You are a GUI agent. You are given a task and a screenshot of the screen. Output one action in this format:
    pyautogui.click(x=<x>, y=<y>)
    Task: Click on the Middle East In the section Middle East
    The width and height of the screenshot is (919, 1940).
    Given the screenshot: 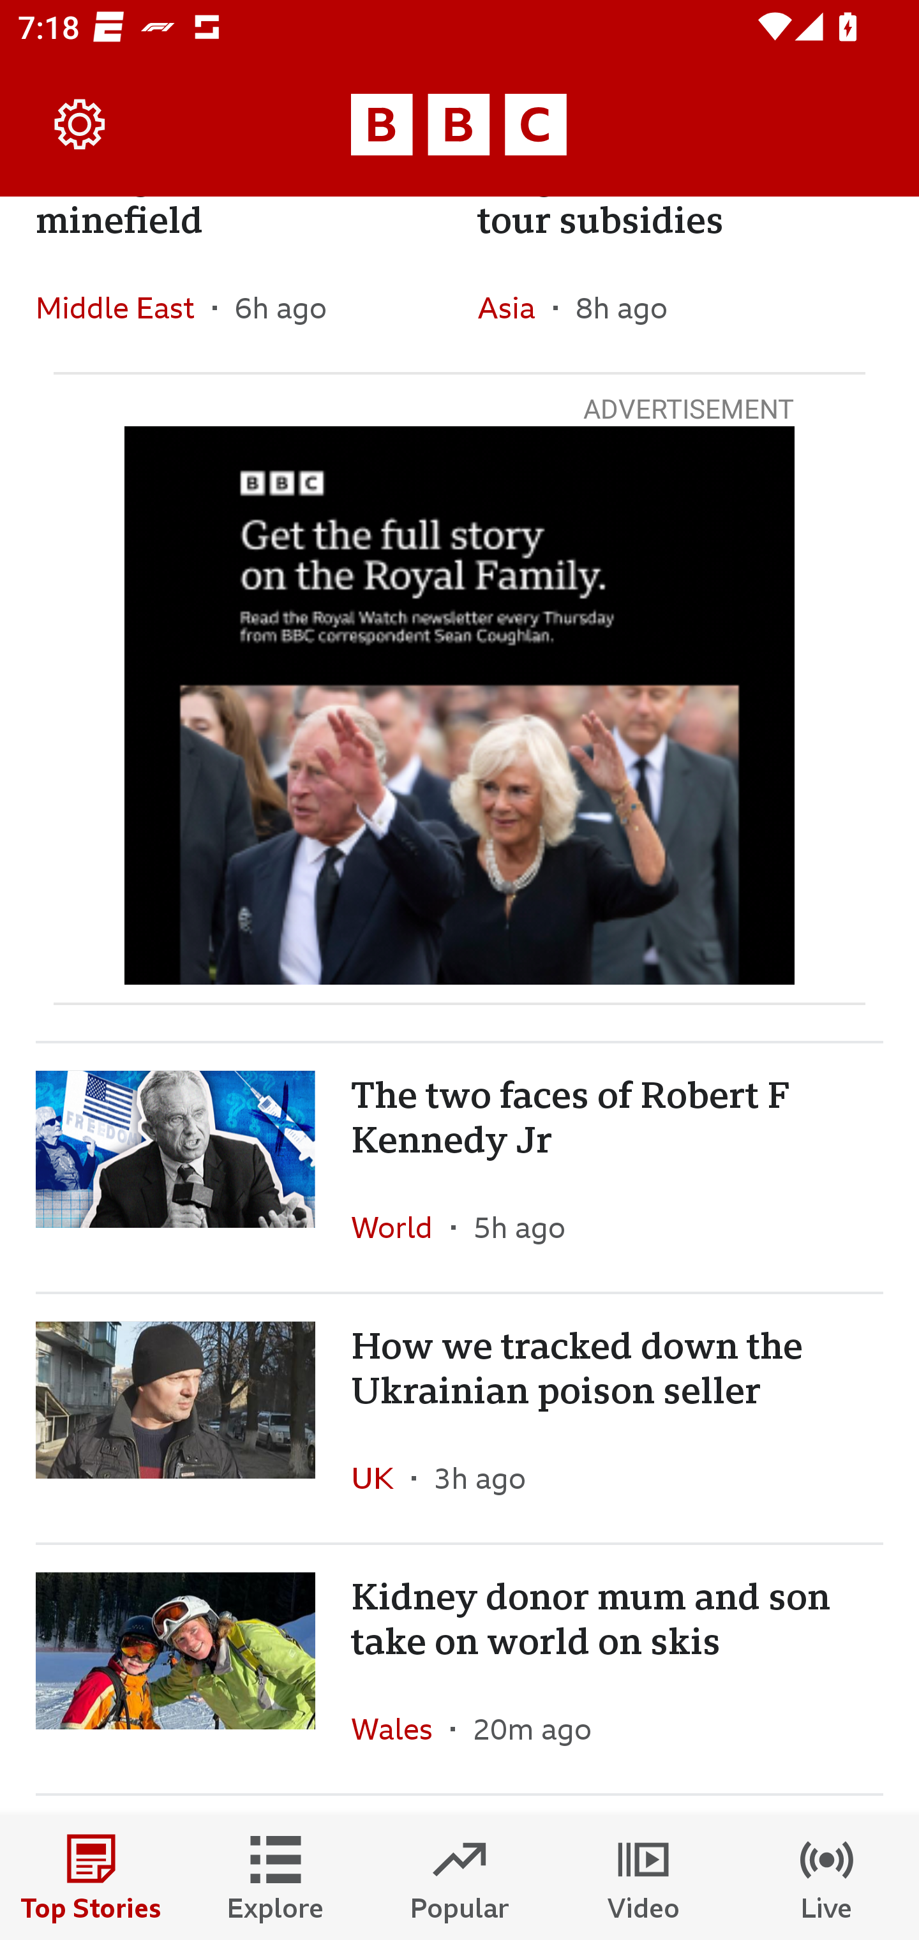 What is the action you would take?
    pyautogui.click(x=124, y=308)
    